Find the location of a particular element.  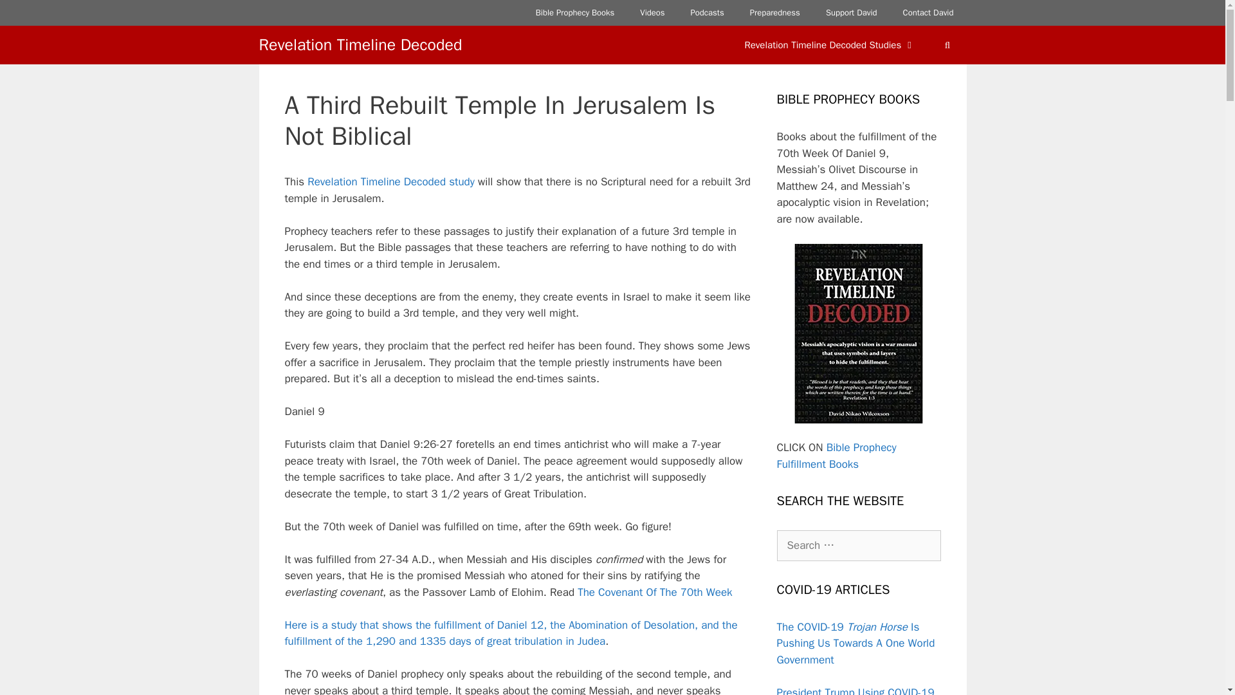

Bible Prophecy Books is located at coordinates (575, 13).